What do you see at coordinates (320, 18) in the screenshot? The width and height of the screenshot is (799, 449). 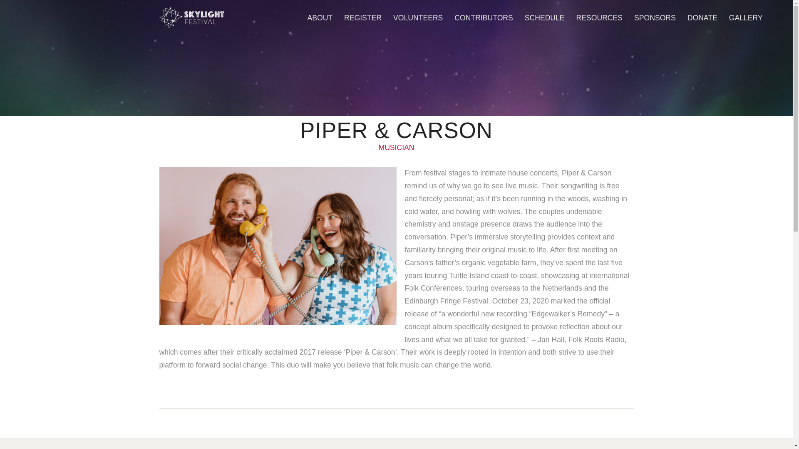 I see `ABOUT` at bounding box center [320, 18].